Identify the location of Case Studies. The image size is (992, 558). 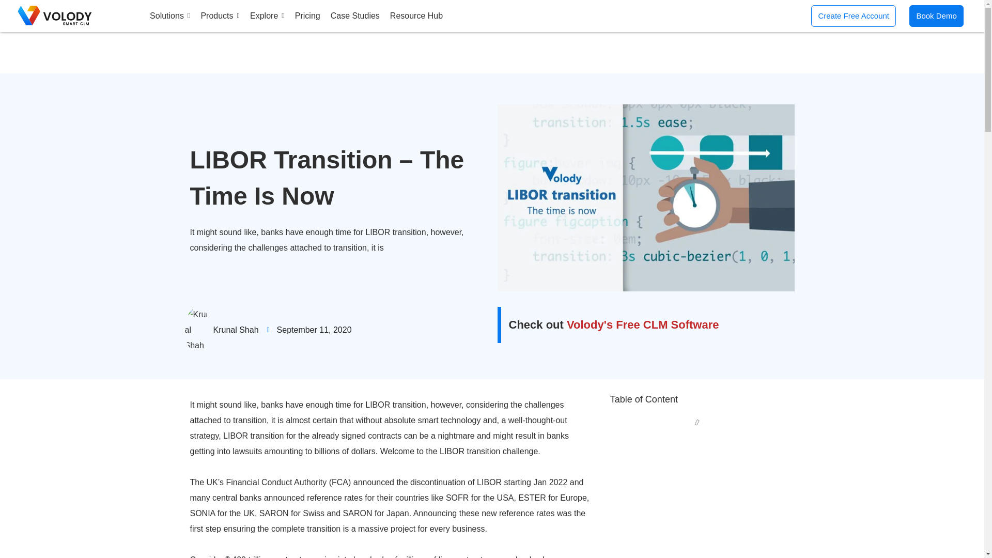
(355, 16).